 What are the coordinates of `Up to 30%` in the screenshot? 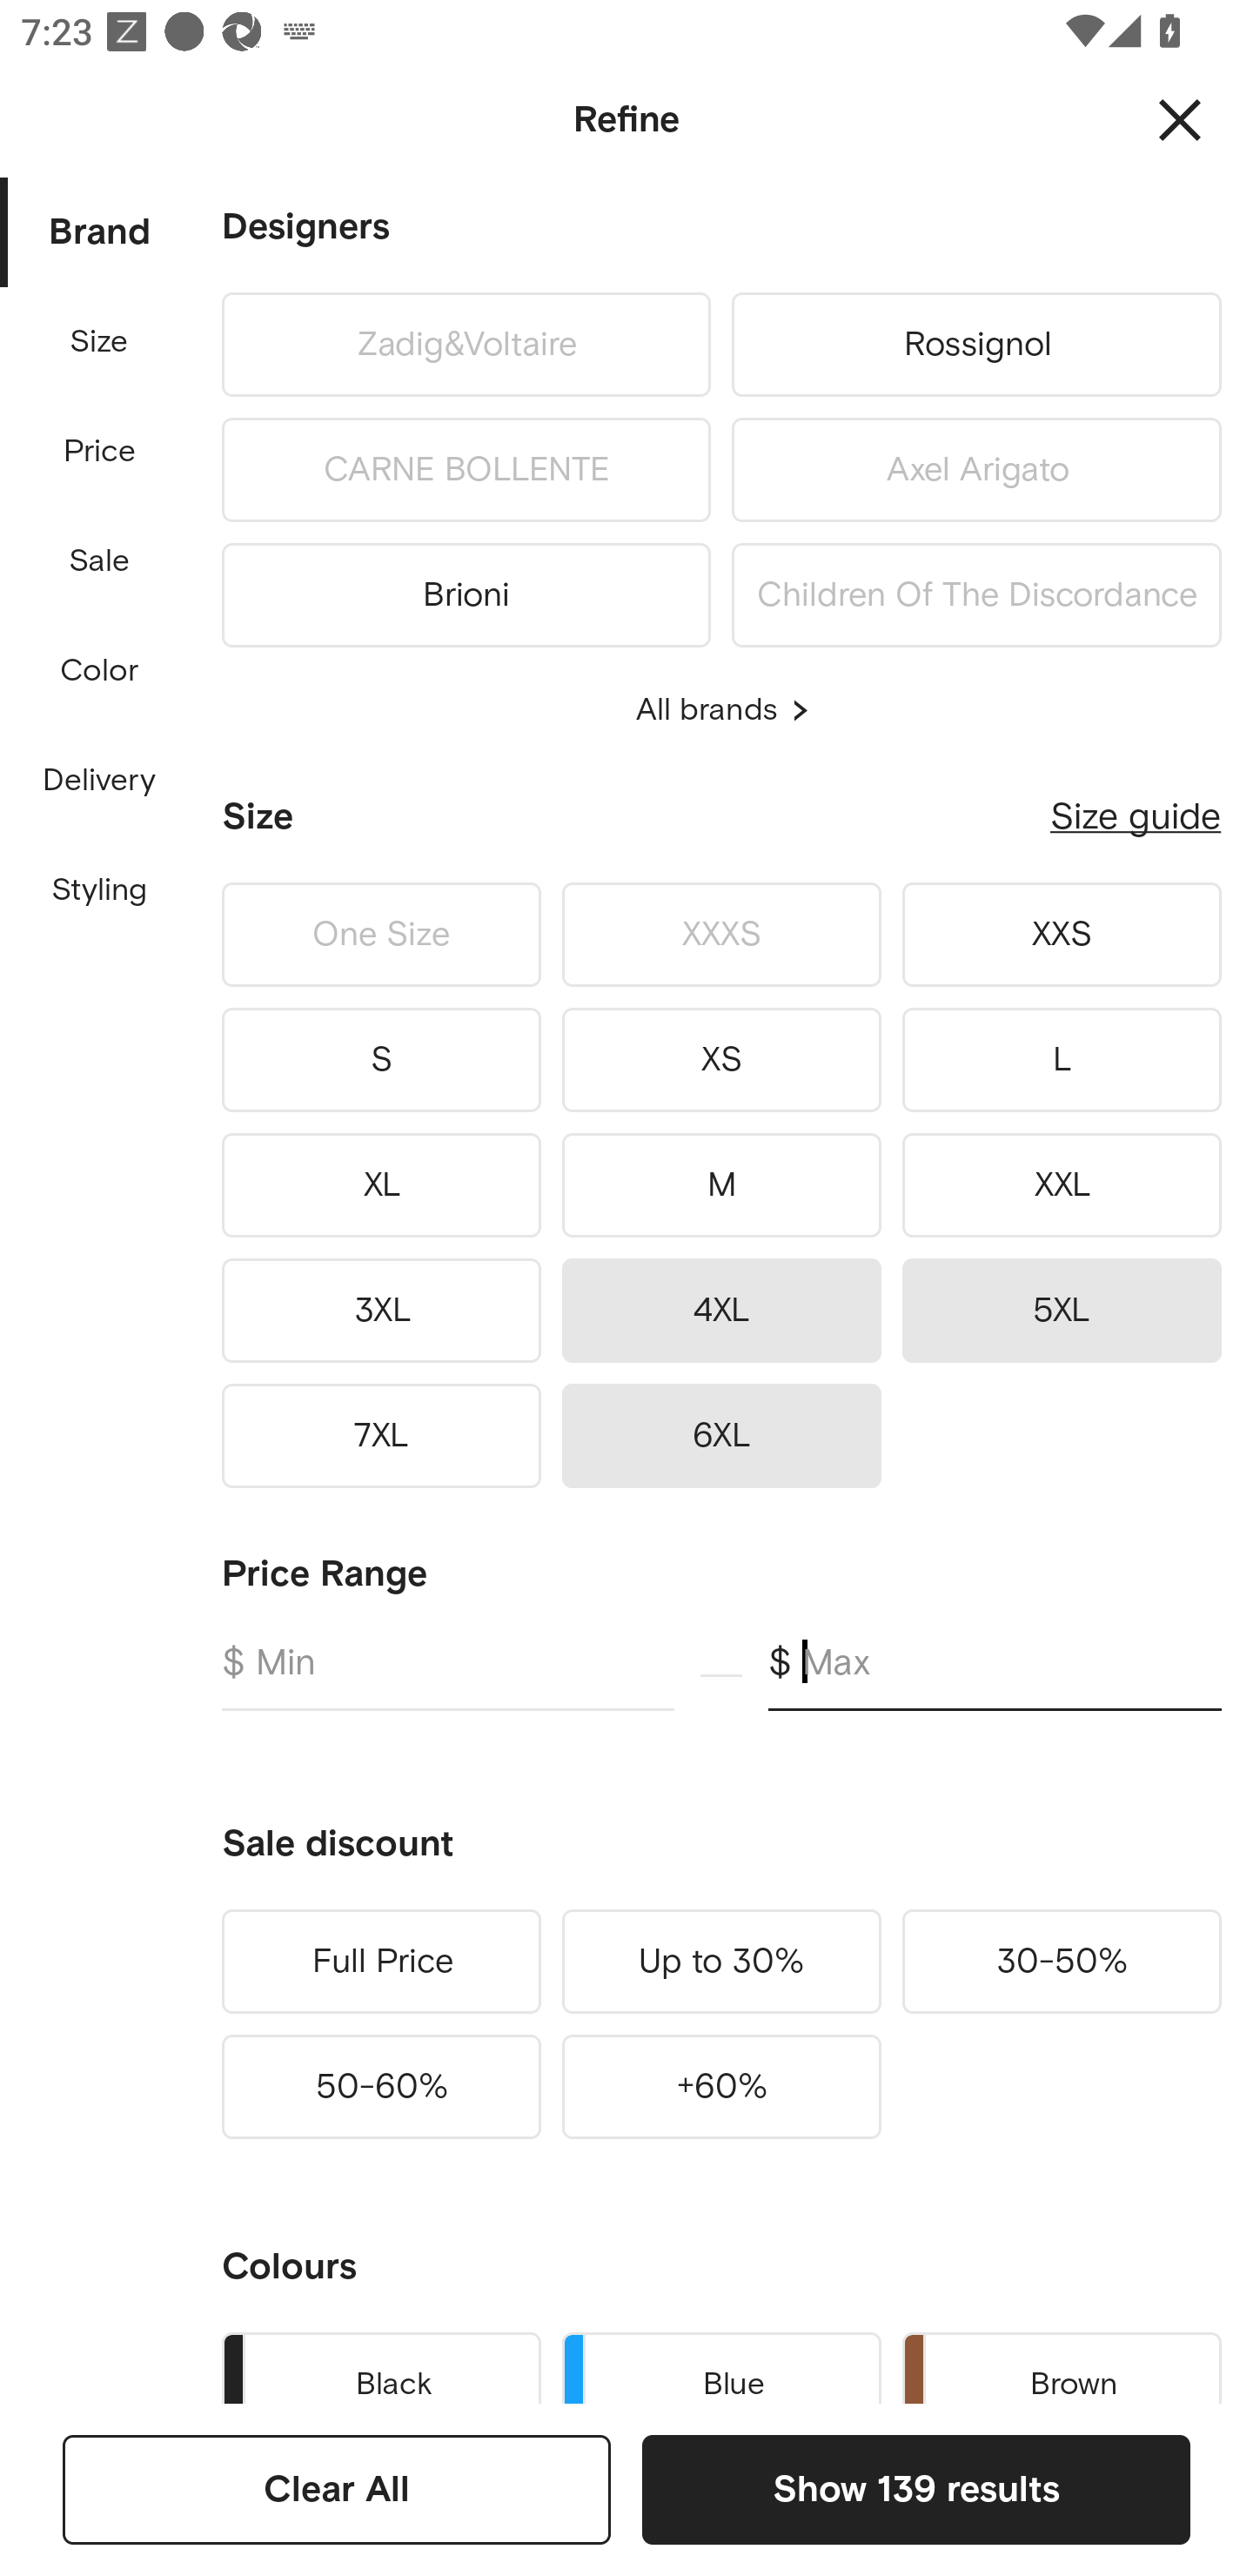 It's located at (721, 1962).